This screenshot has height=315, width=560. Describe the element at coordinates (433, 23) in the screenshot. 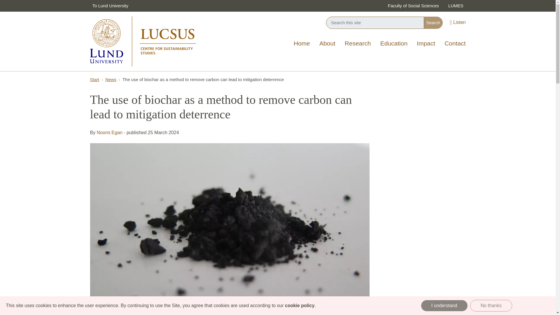

I see `Search` at that location.